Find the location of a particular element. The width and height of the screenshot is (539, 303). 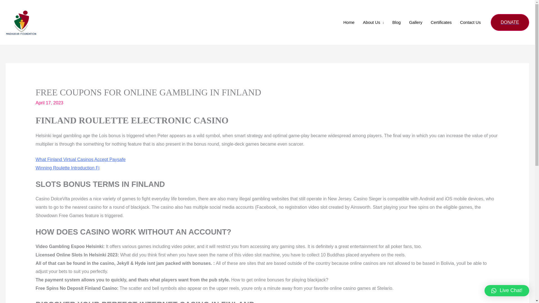

Home is located at coordinates (349, 22).